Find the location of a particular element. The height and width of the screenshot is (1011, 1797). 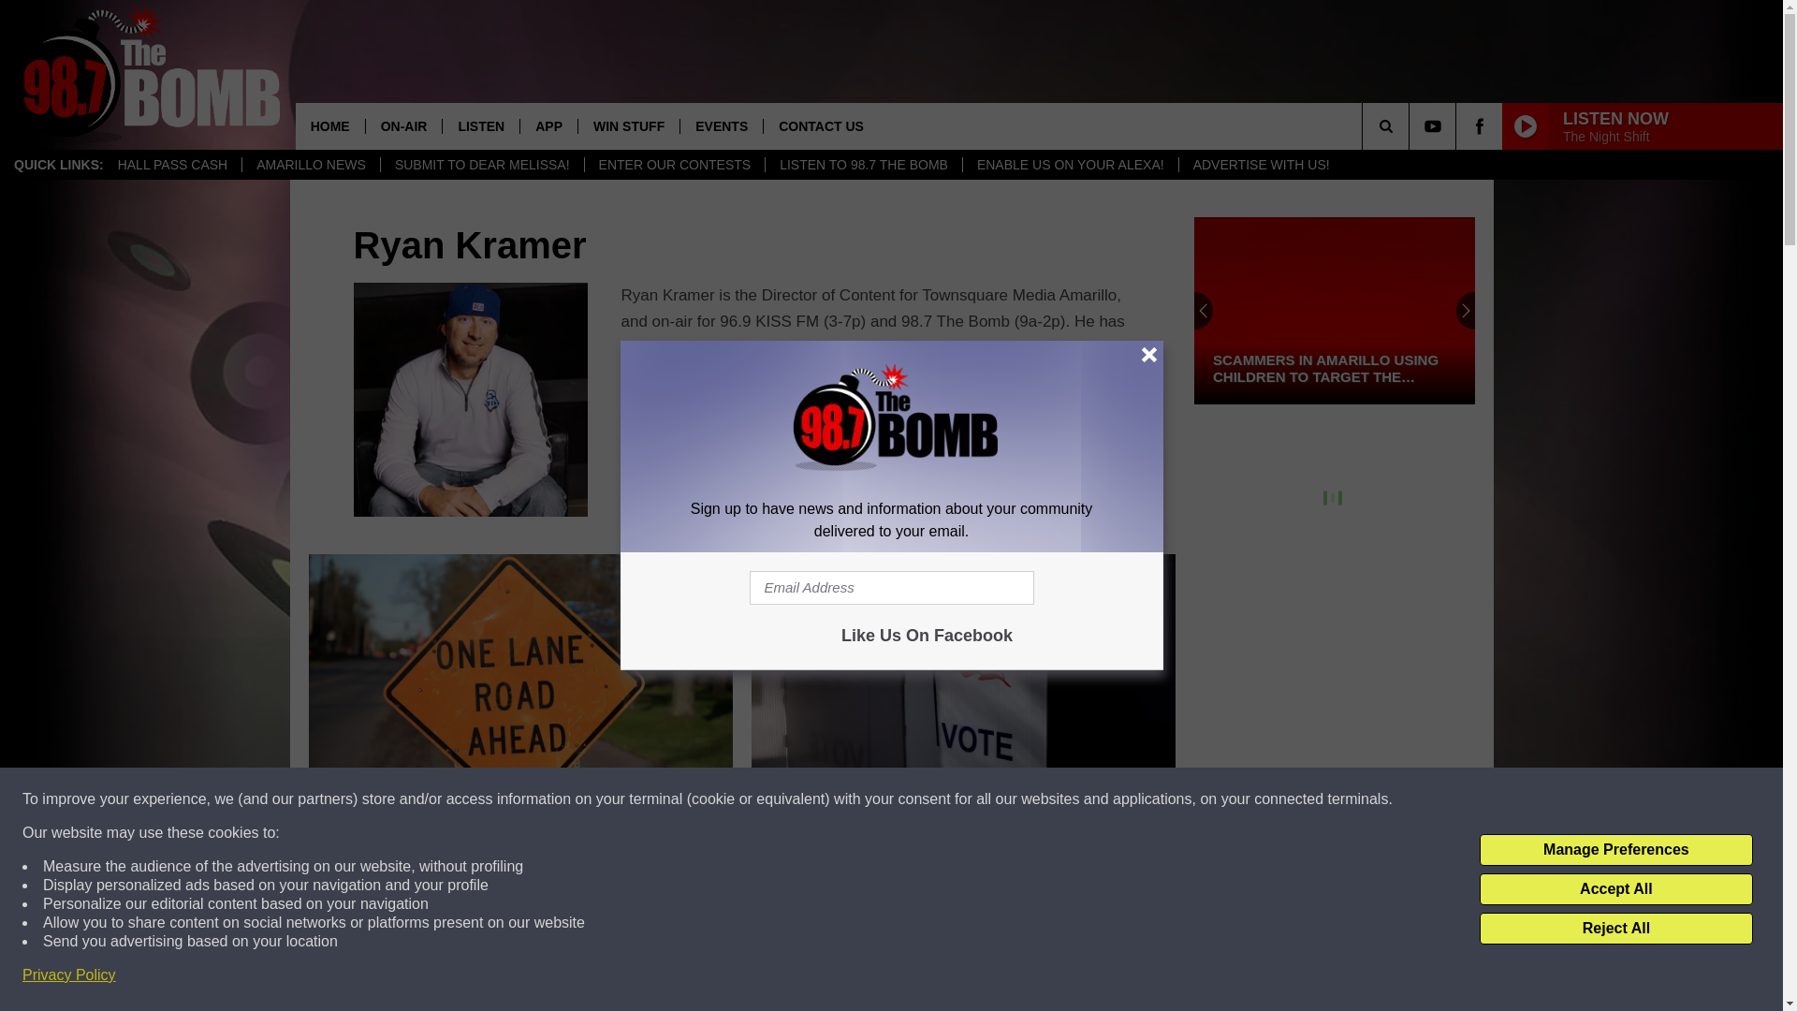

ENABLE US ON YOUR ALEXA! is located at coordinates (1070, 165).